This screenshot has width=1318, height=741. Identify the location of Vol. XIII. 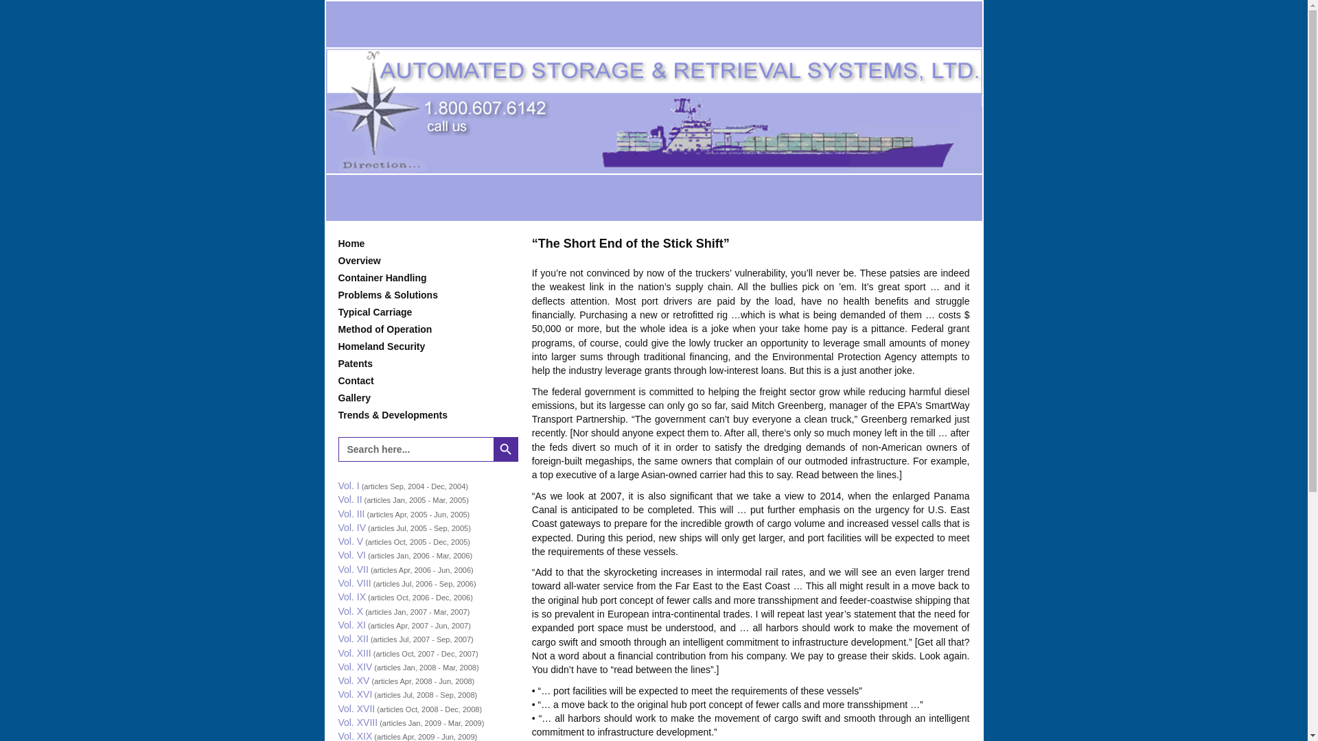
(354, 653).